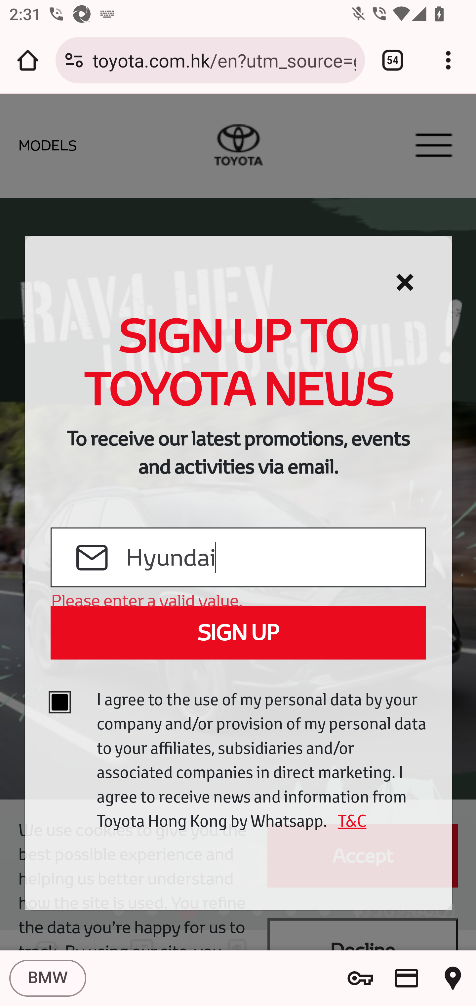 The image size is (476, 1006). What do you see at coordinates (275, 558) in the screenshot?
I see `Hyundai` at bounding box center [275, 558].